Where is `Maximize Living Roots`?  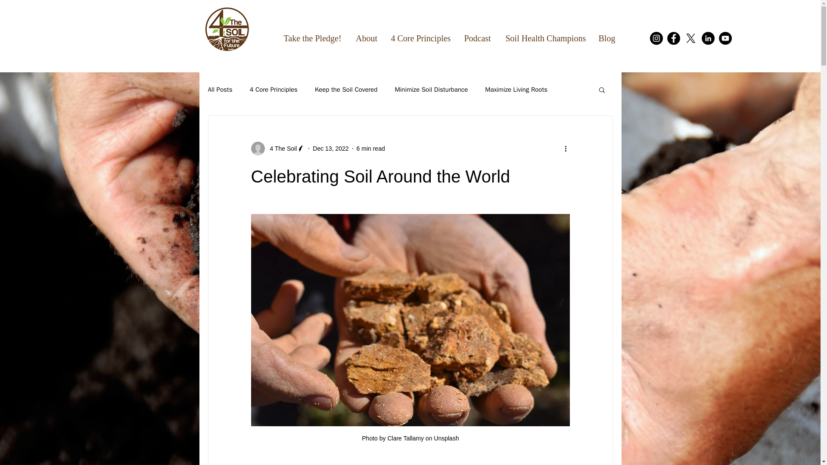
Maximize Living Roots is located at coordinates (516, 89).